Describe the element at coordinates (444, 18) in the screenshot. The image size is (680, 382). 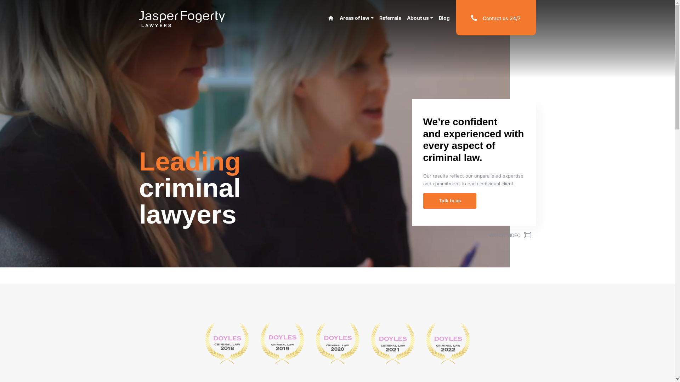
I see `Blog` at that location.